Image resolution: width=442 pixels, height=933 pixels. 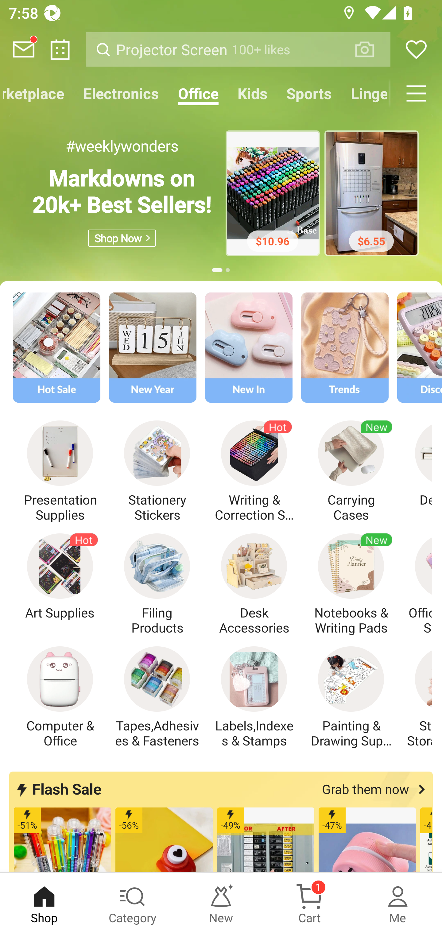 What do you see at coordinates (252, 93) in the screenshot?
I see `Kids` at bounding box center [252, 93].